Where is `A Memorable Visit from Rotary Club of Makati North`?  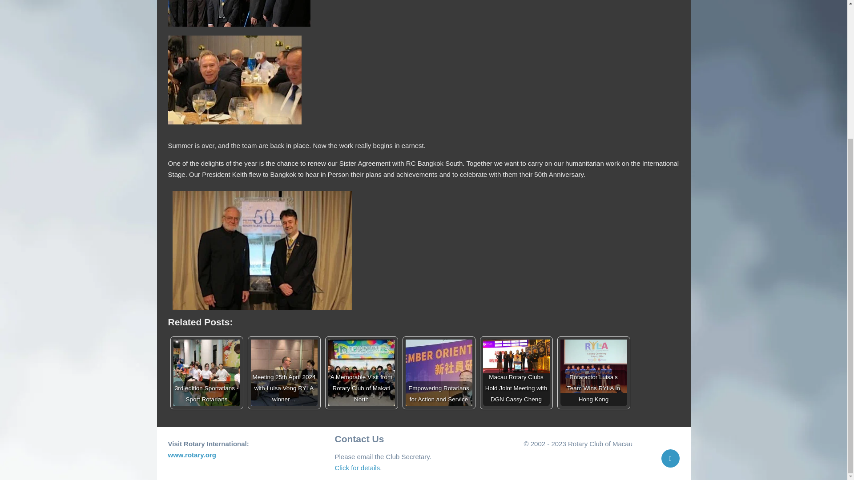 A Memorable Visit from Rotary Club of Makati North is located at coordinates (361, 372).